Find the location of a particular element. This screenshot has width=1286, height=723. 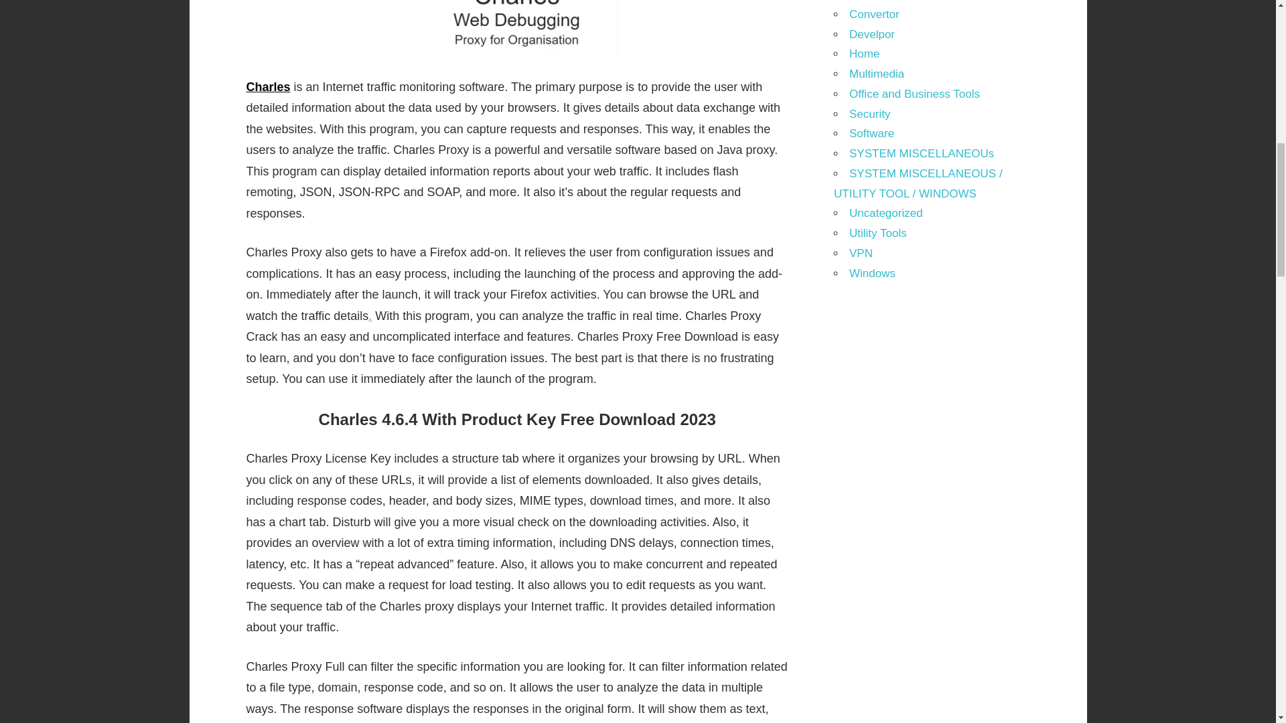

Charles is located at coordinates (268, 87).